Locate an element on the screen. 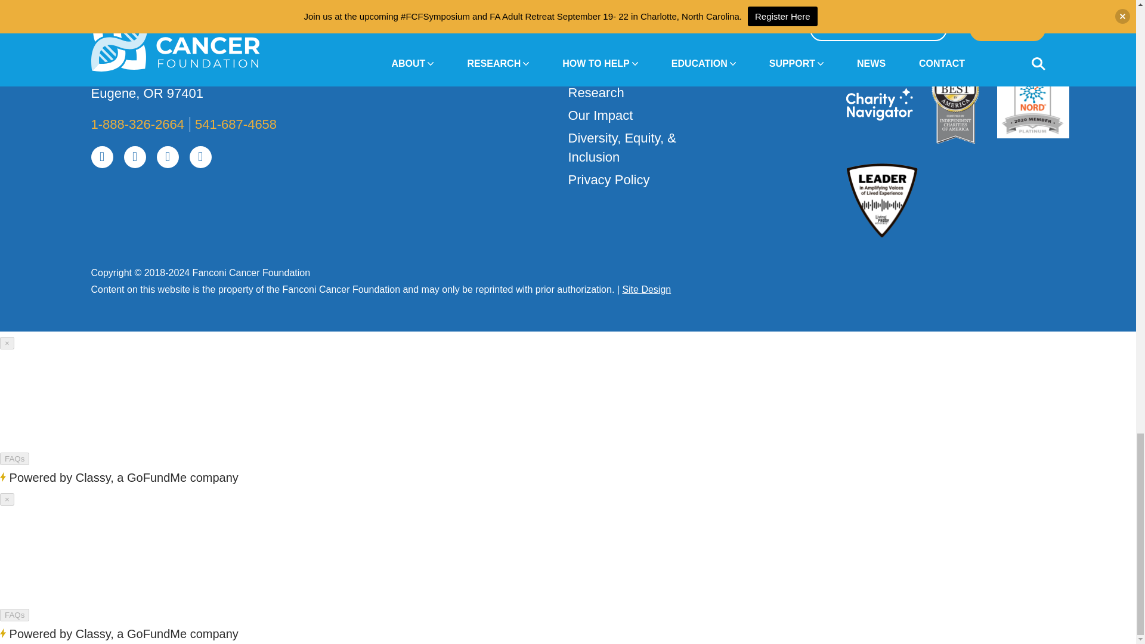 The width and height of the screenshot is (1145, 644). Fanconi Cancer Foundation is located at coordinates (242, 27).